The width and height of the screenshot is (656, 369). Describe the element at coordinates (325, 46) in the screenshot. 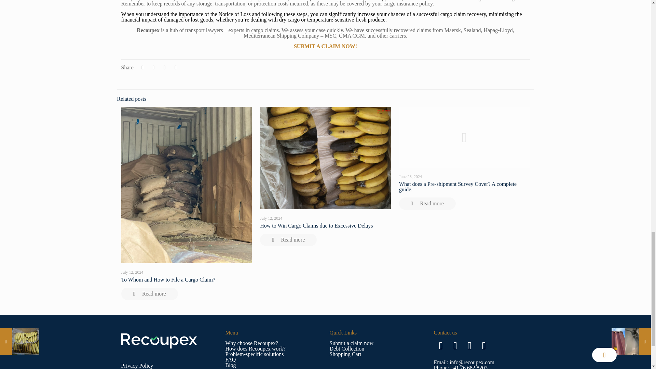

I see `SUBMIT A CLAIM NOW!` at that location.